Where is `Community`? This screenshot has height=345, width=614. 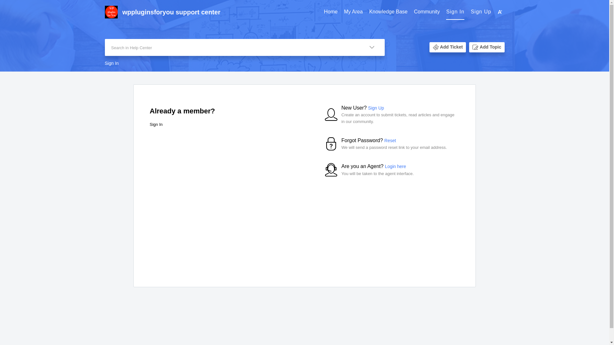 Community is located at coordinates (427, 12).